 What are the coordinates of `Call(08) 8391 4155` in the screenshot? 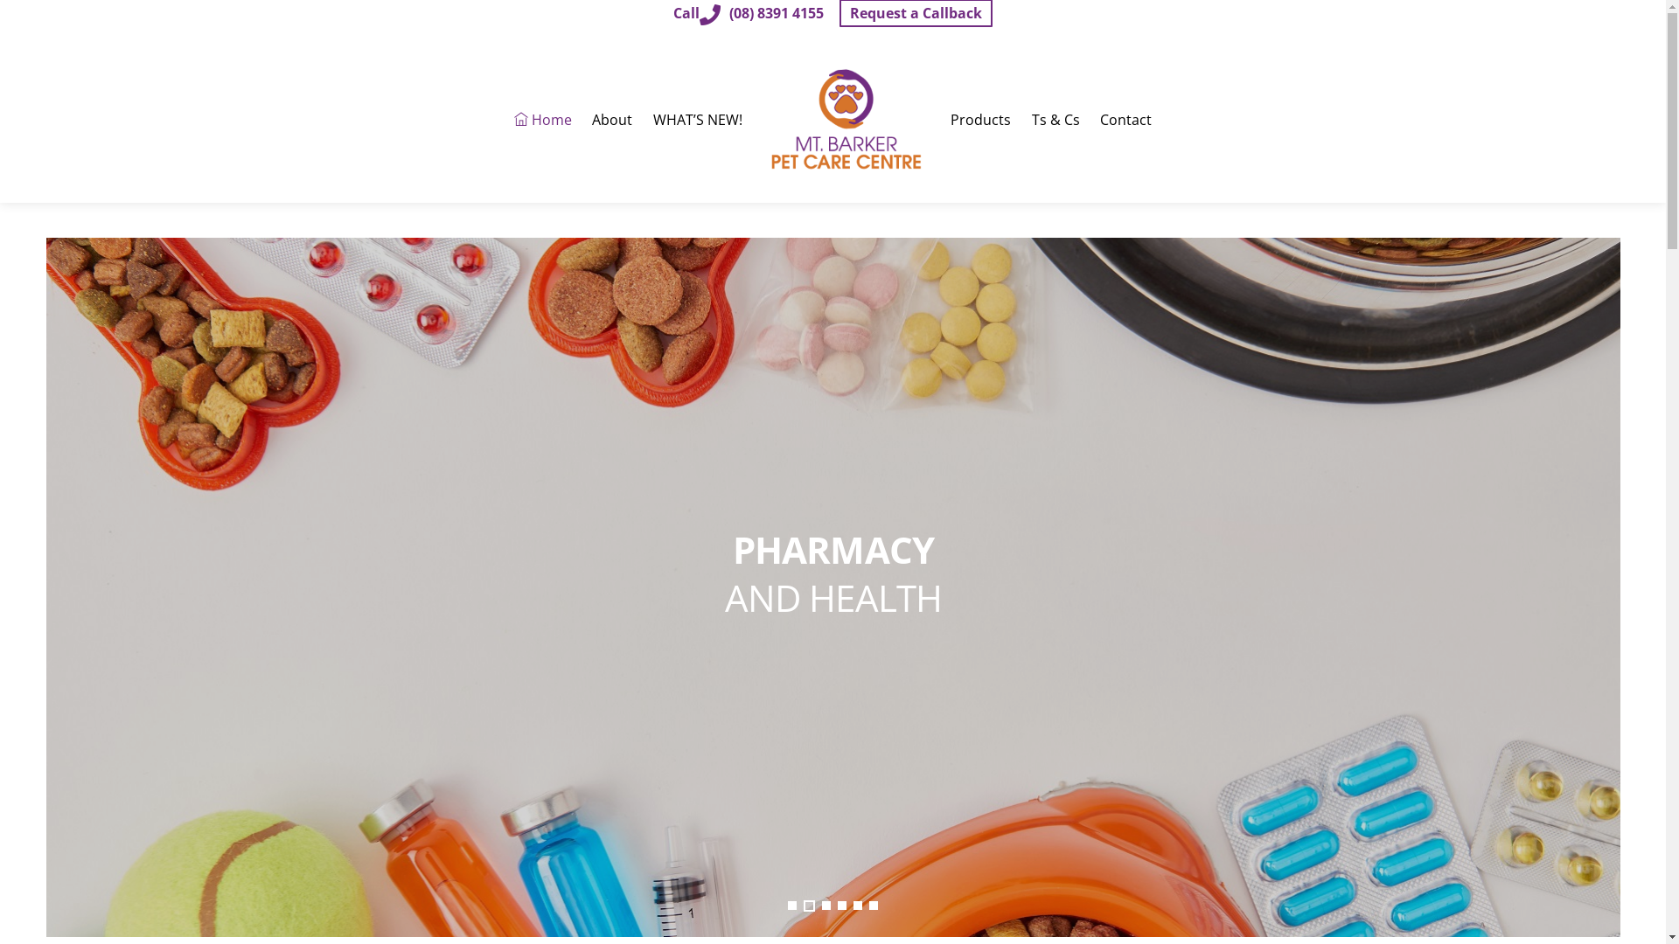 It's located at (749, 13).